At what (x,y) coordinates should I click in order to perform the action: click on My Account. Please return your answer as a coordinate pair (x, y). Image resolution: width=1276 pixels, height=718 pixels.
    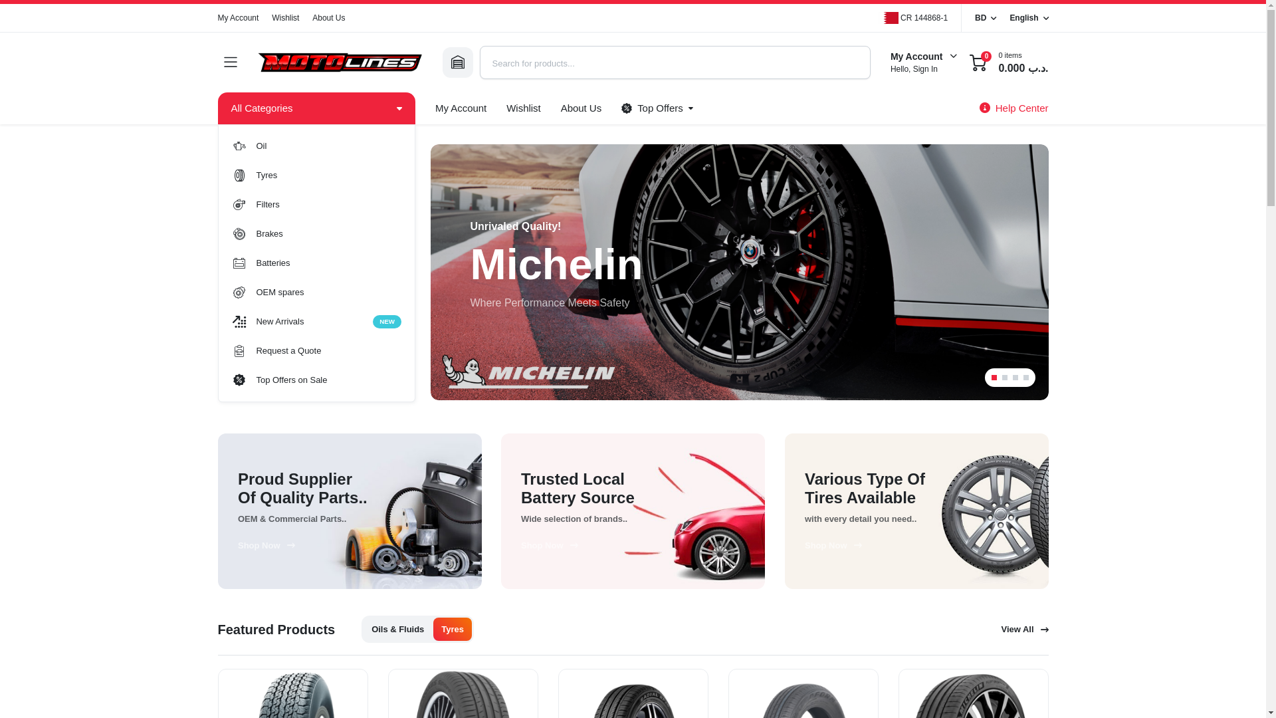
    Looking at the image, I should click on (316, 322).